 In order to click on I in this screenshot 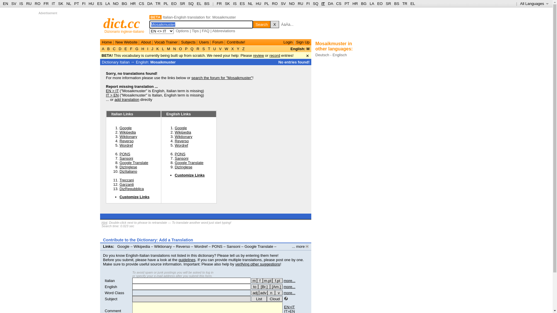, I will do `click(148, 49)`.